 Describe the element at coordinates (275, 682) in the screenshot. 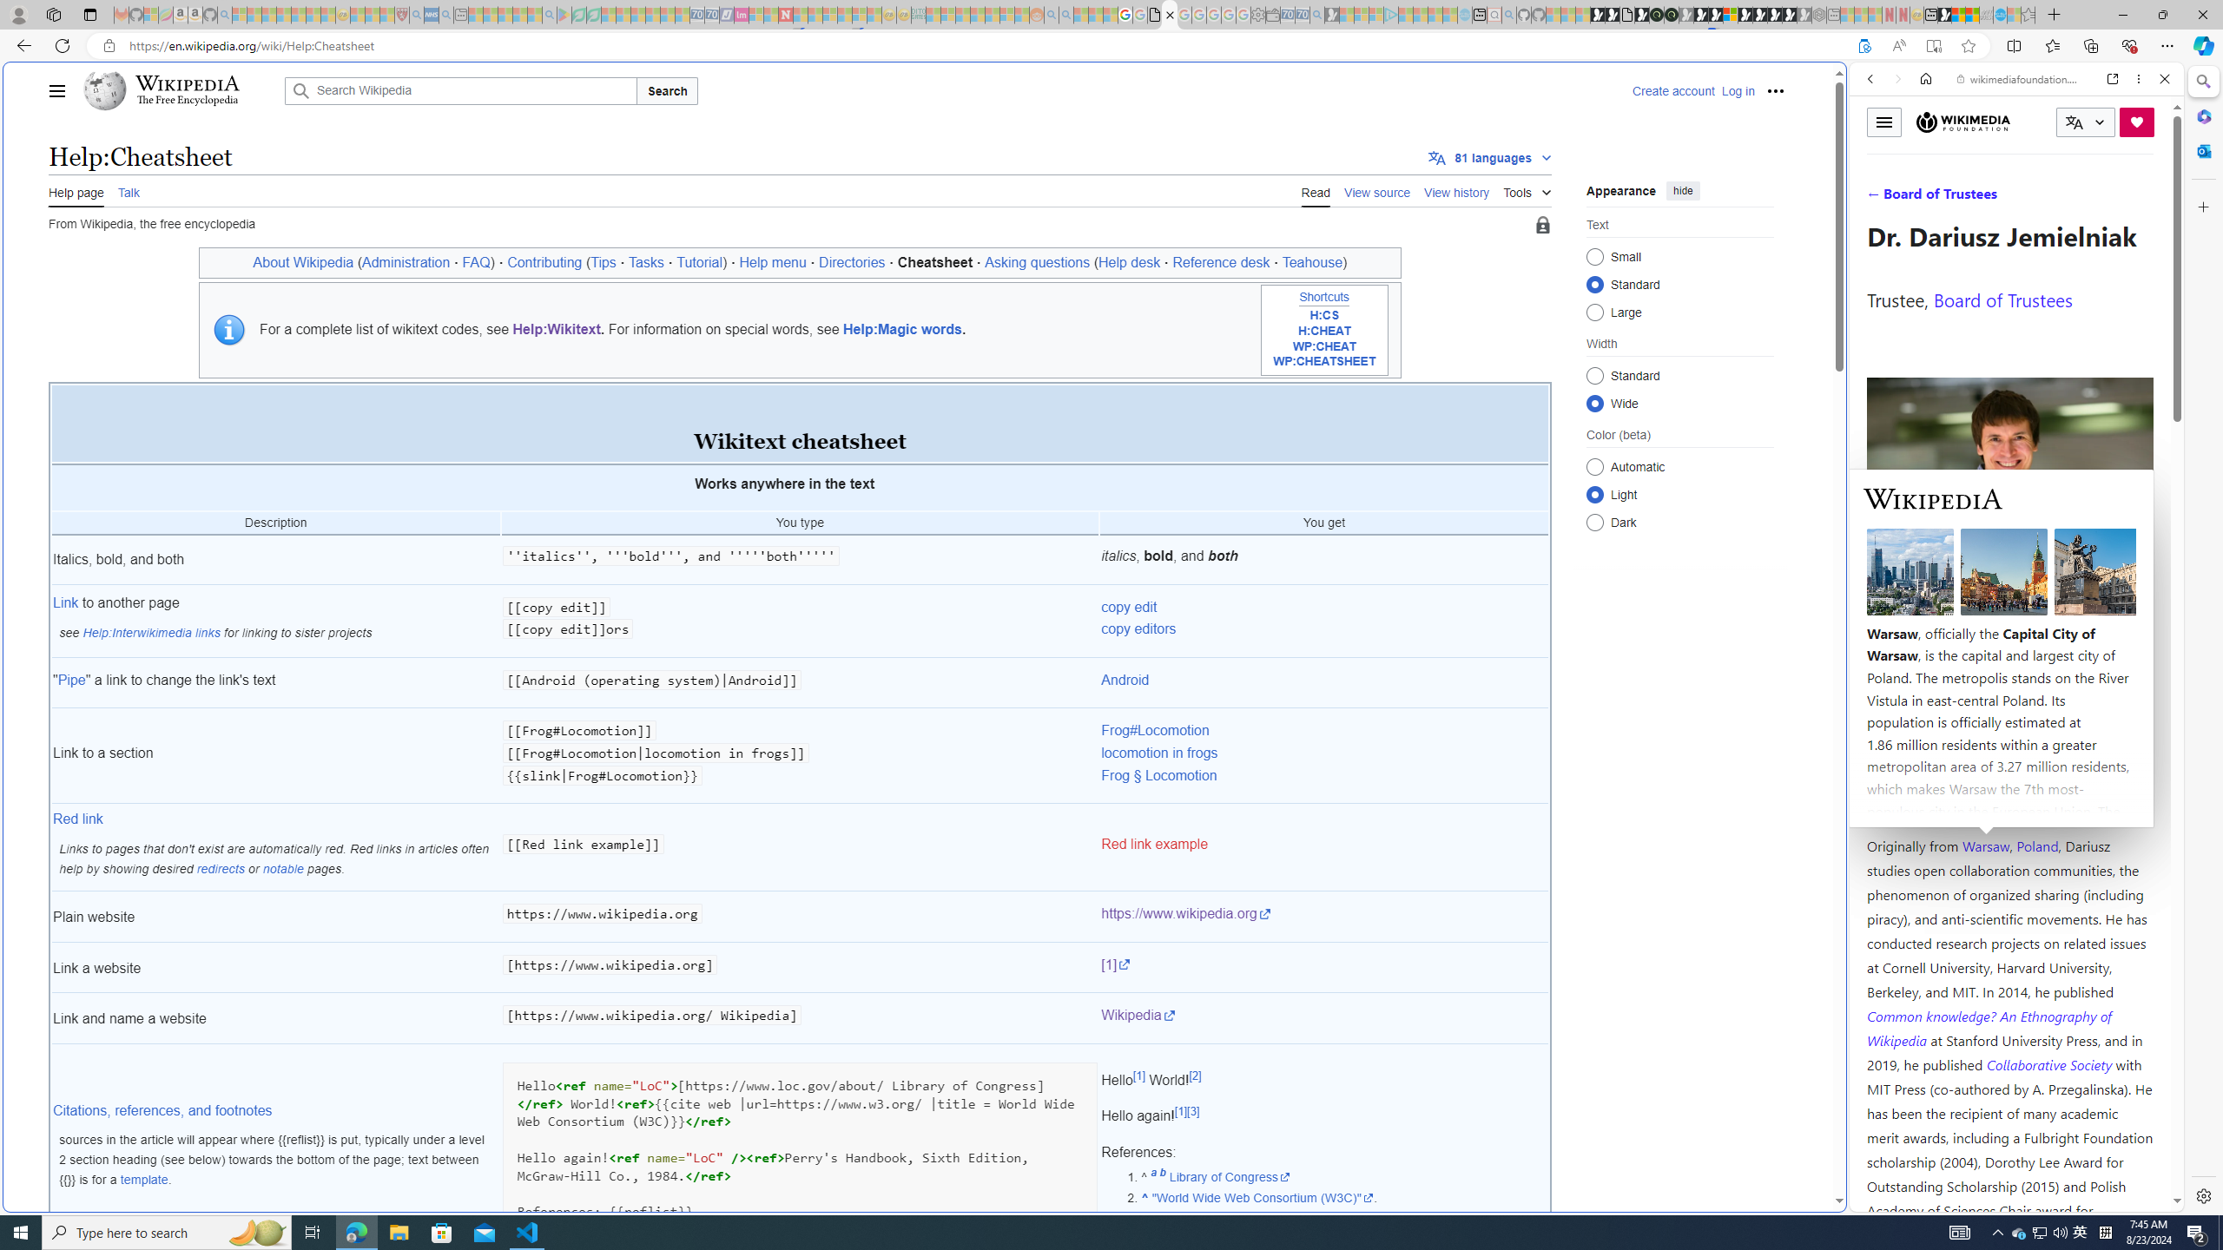

I see `"Pipe" a link to change the link's text` at that location.